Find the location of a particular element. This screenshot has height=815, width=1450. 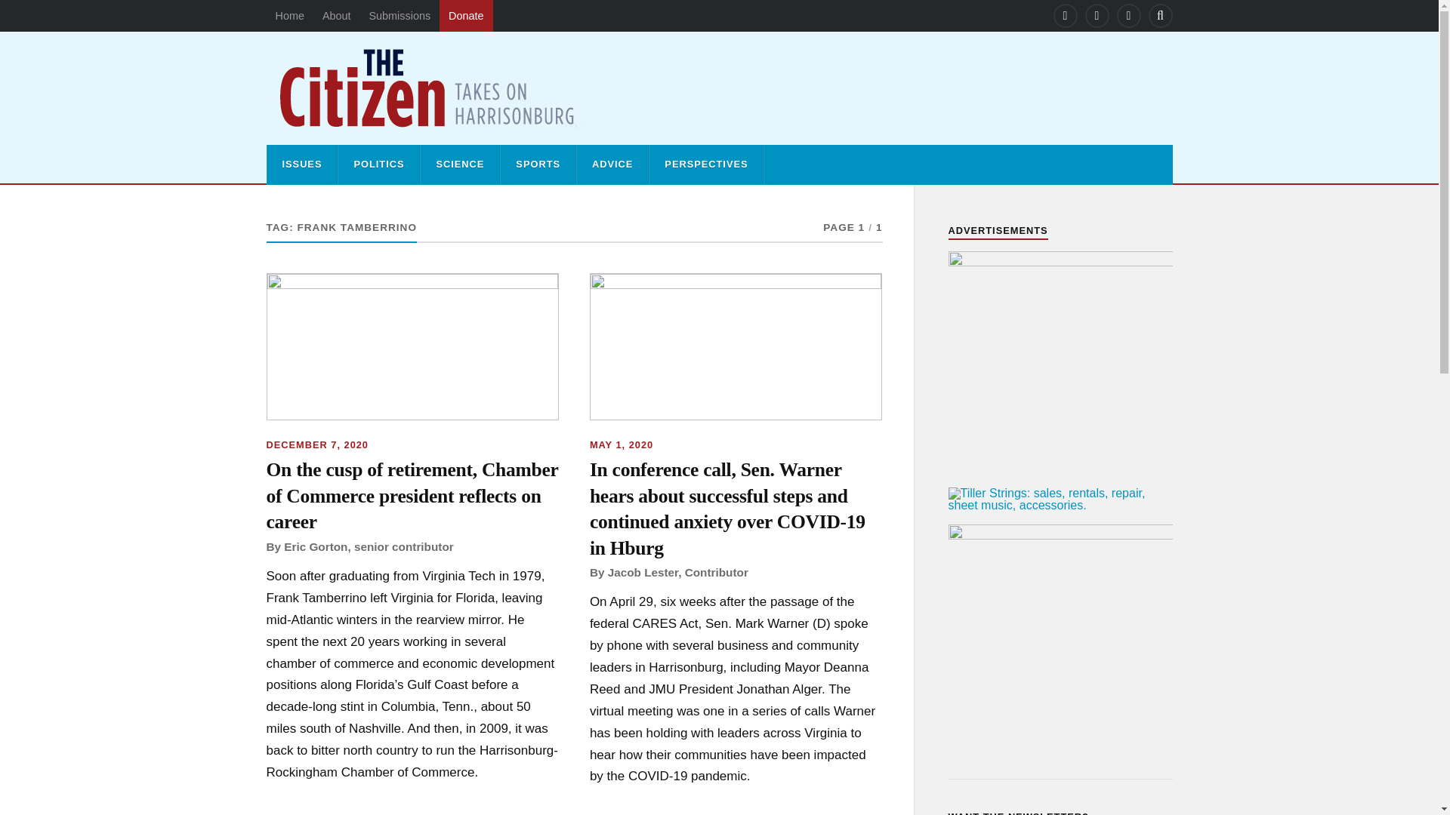

Donate is located at coordinates (465, 16).